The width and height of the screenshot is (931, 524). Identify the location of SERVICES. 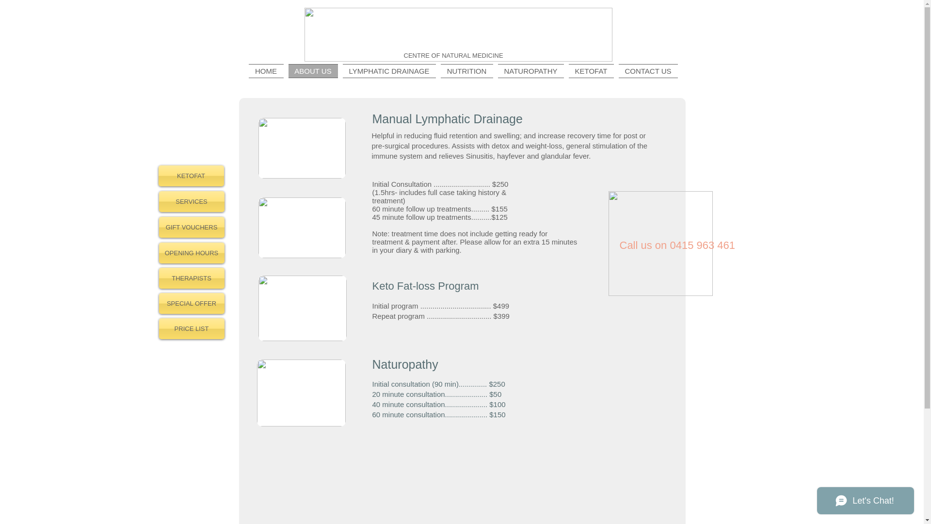
(192, 202).